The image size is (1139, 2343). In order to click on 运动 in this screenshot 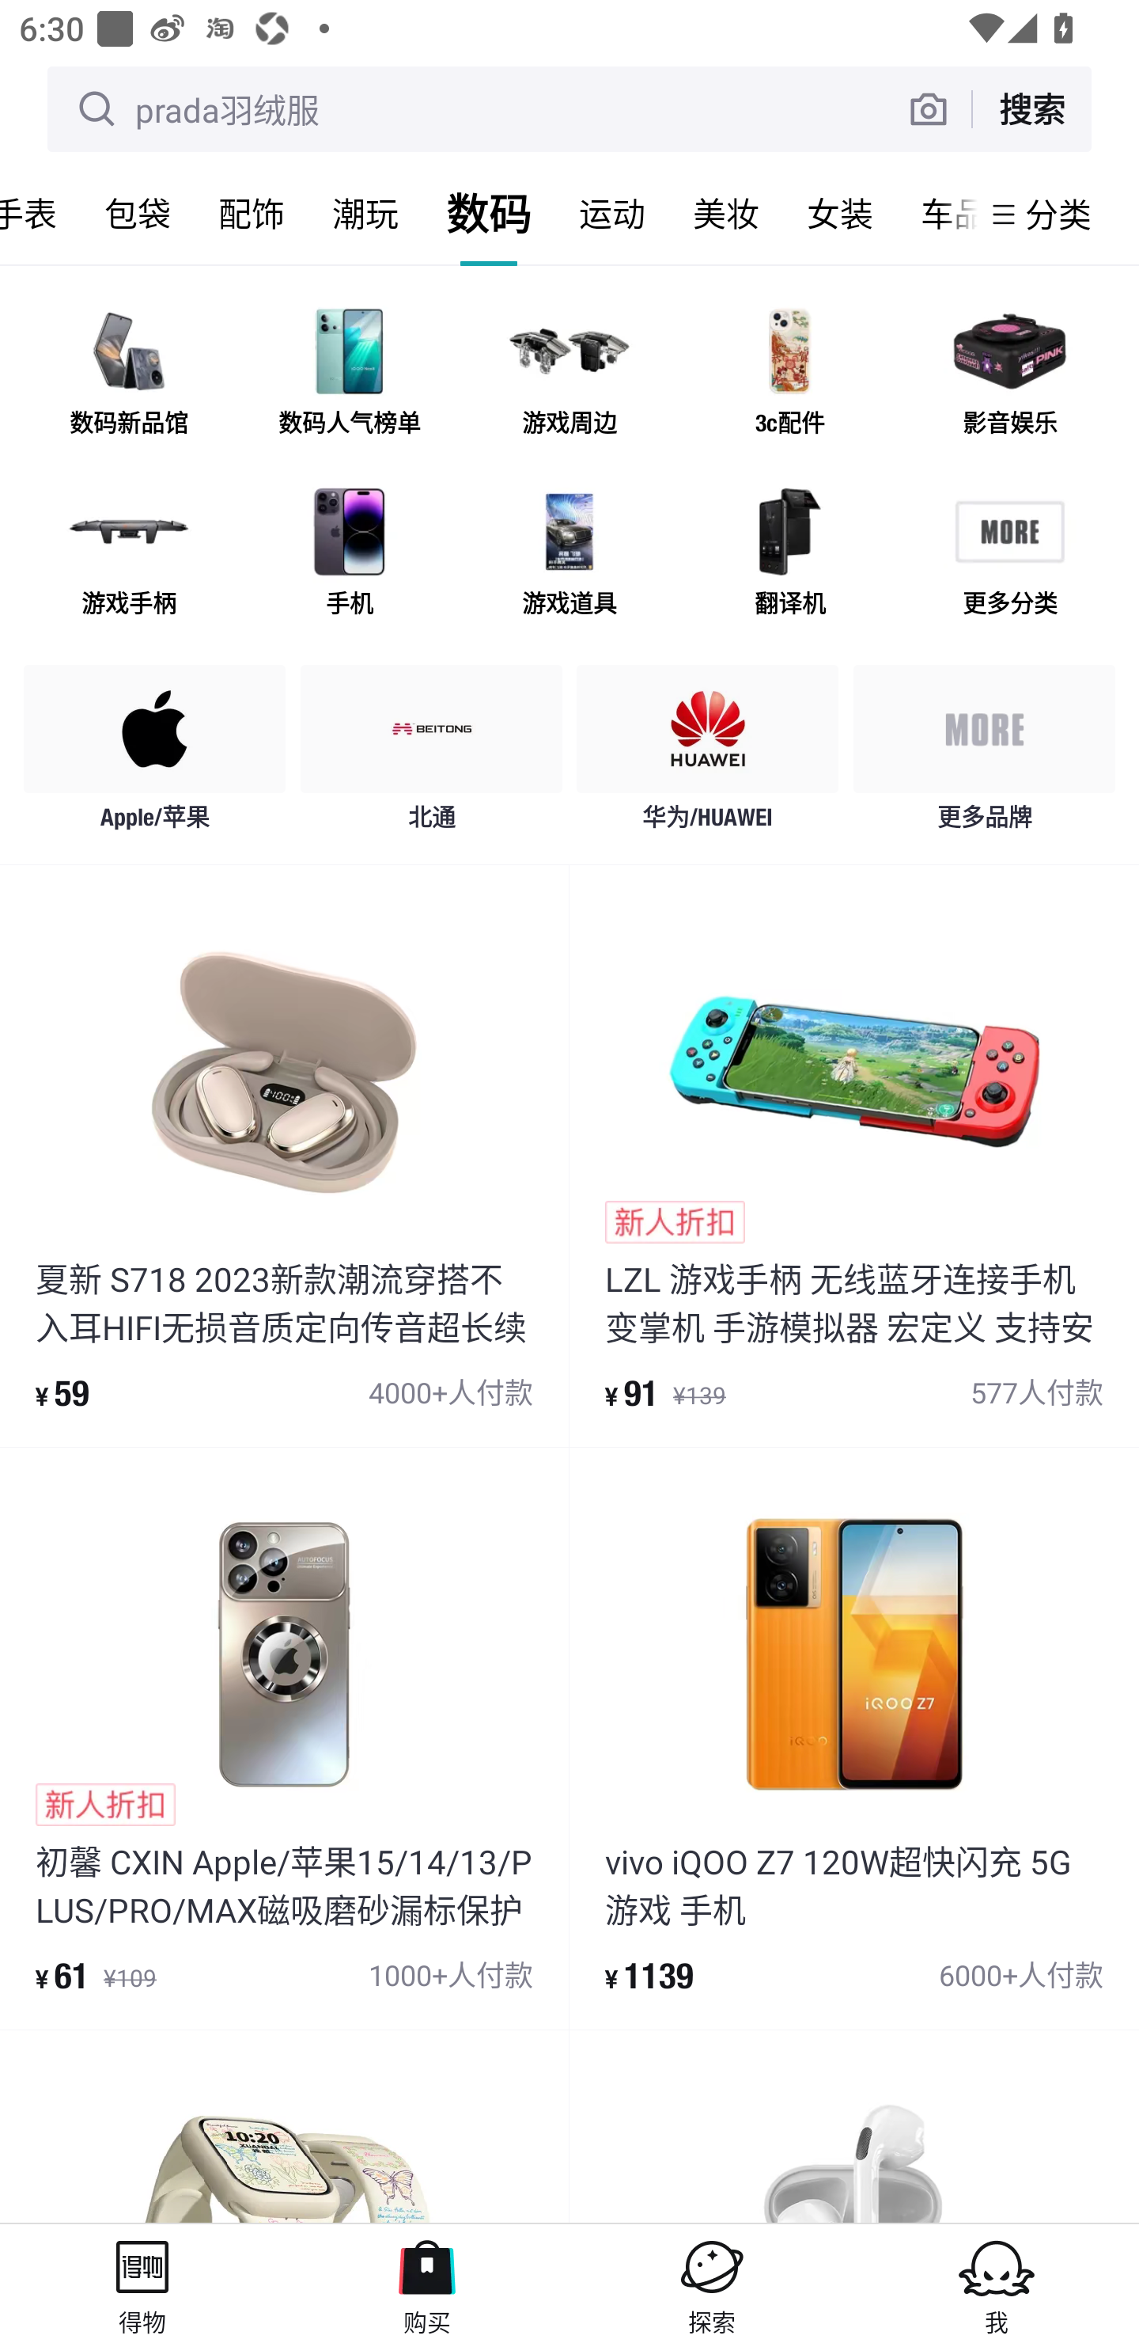, I will do `click(612, 214)`.